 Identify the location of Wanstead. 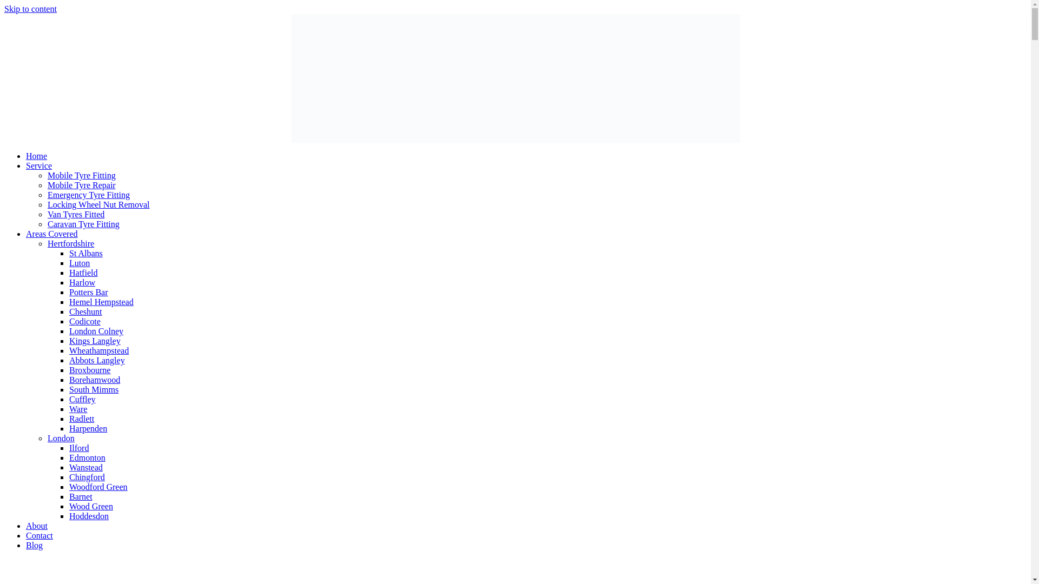
(86, 467).